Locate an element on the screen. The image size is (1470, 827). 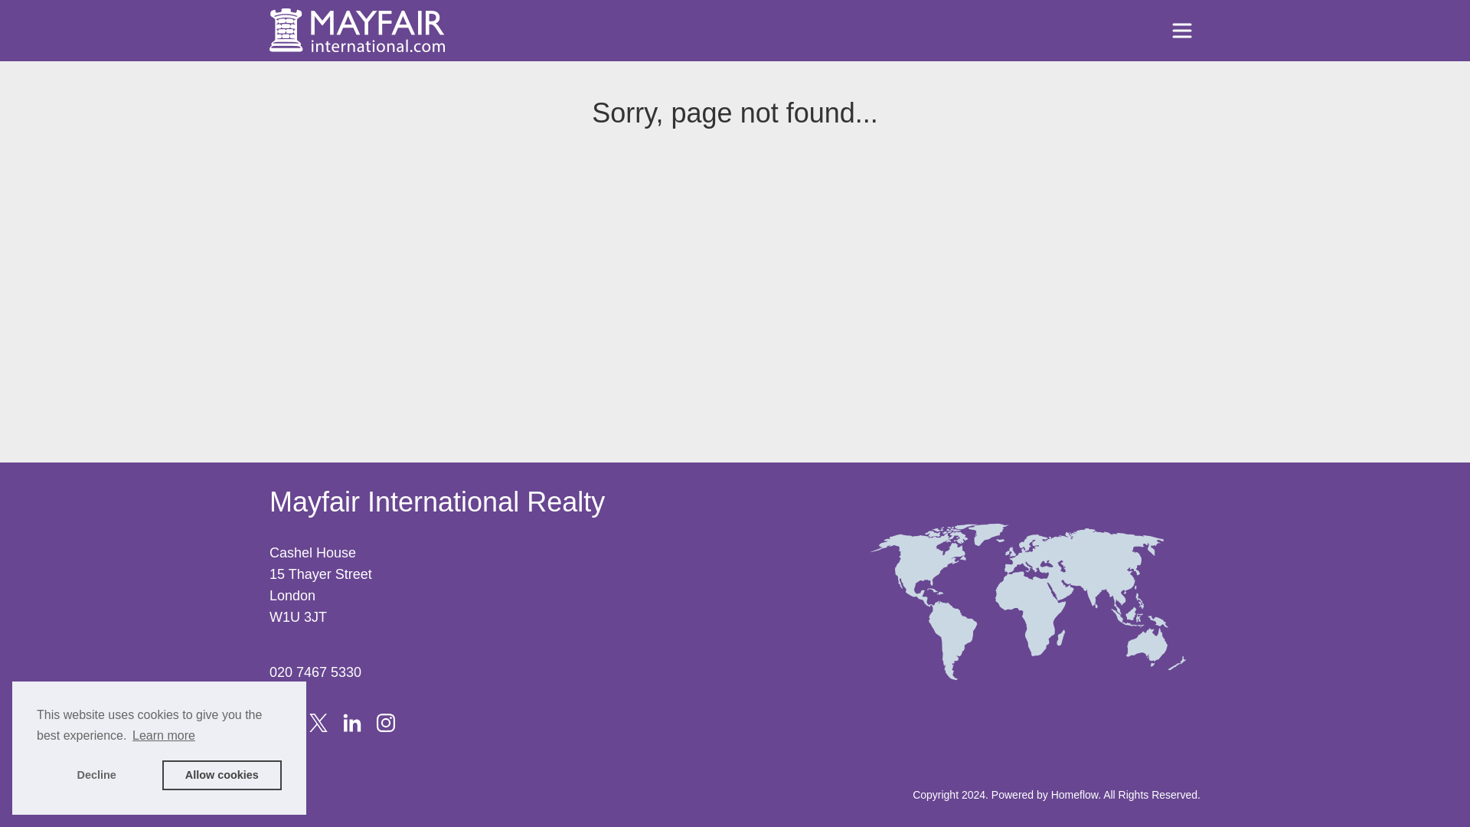
Decline is located at coordinates (96, 775).